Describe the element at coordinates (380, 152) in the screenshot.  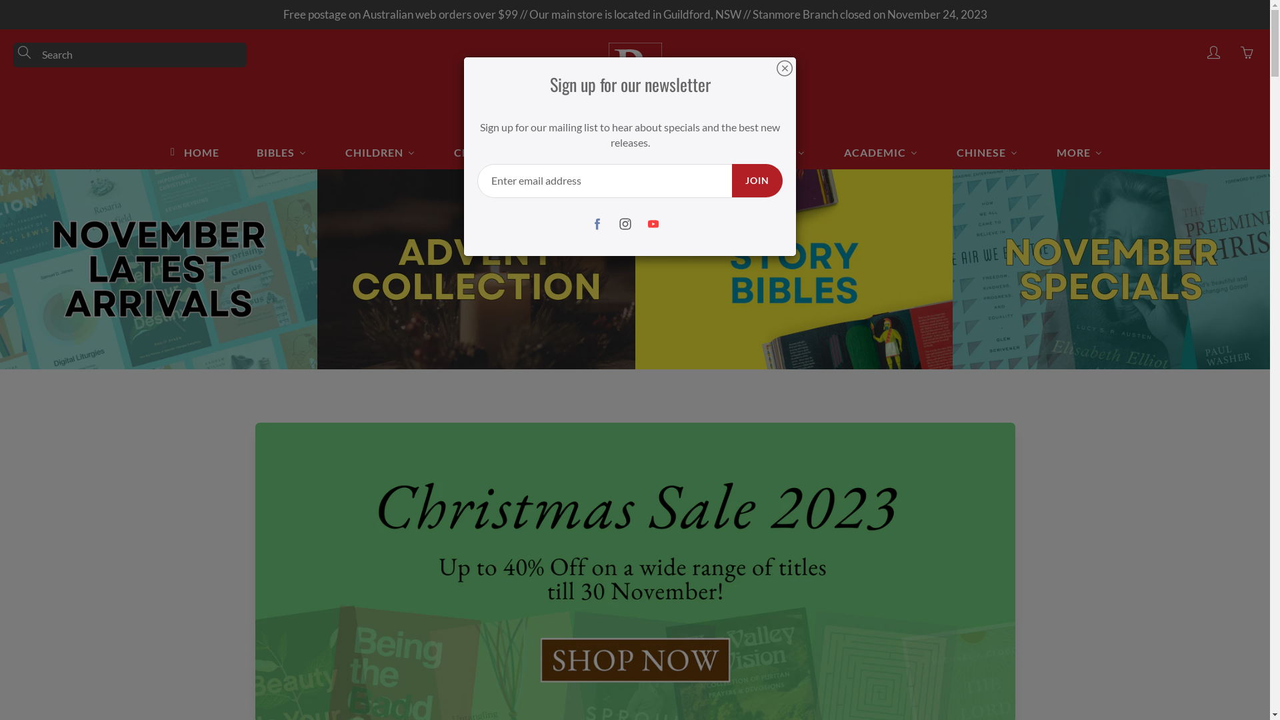
I see `CHILDREN` at that location.